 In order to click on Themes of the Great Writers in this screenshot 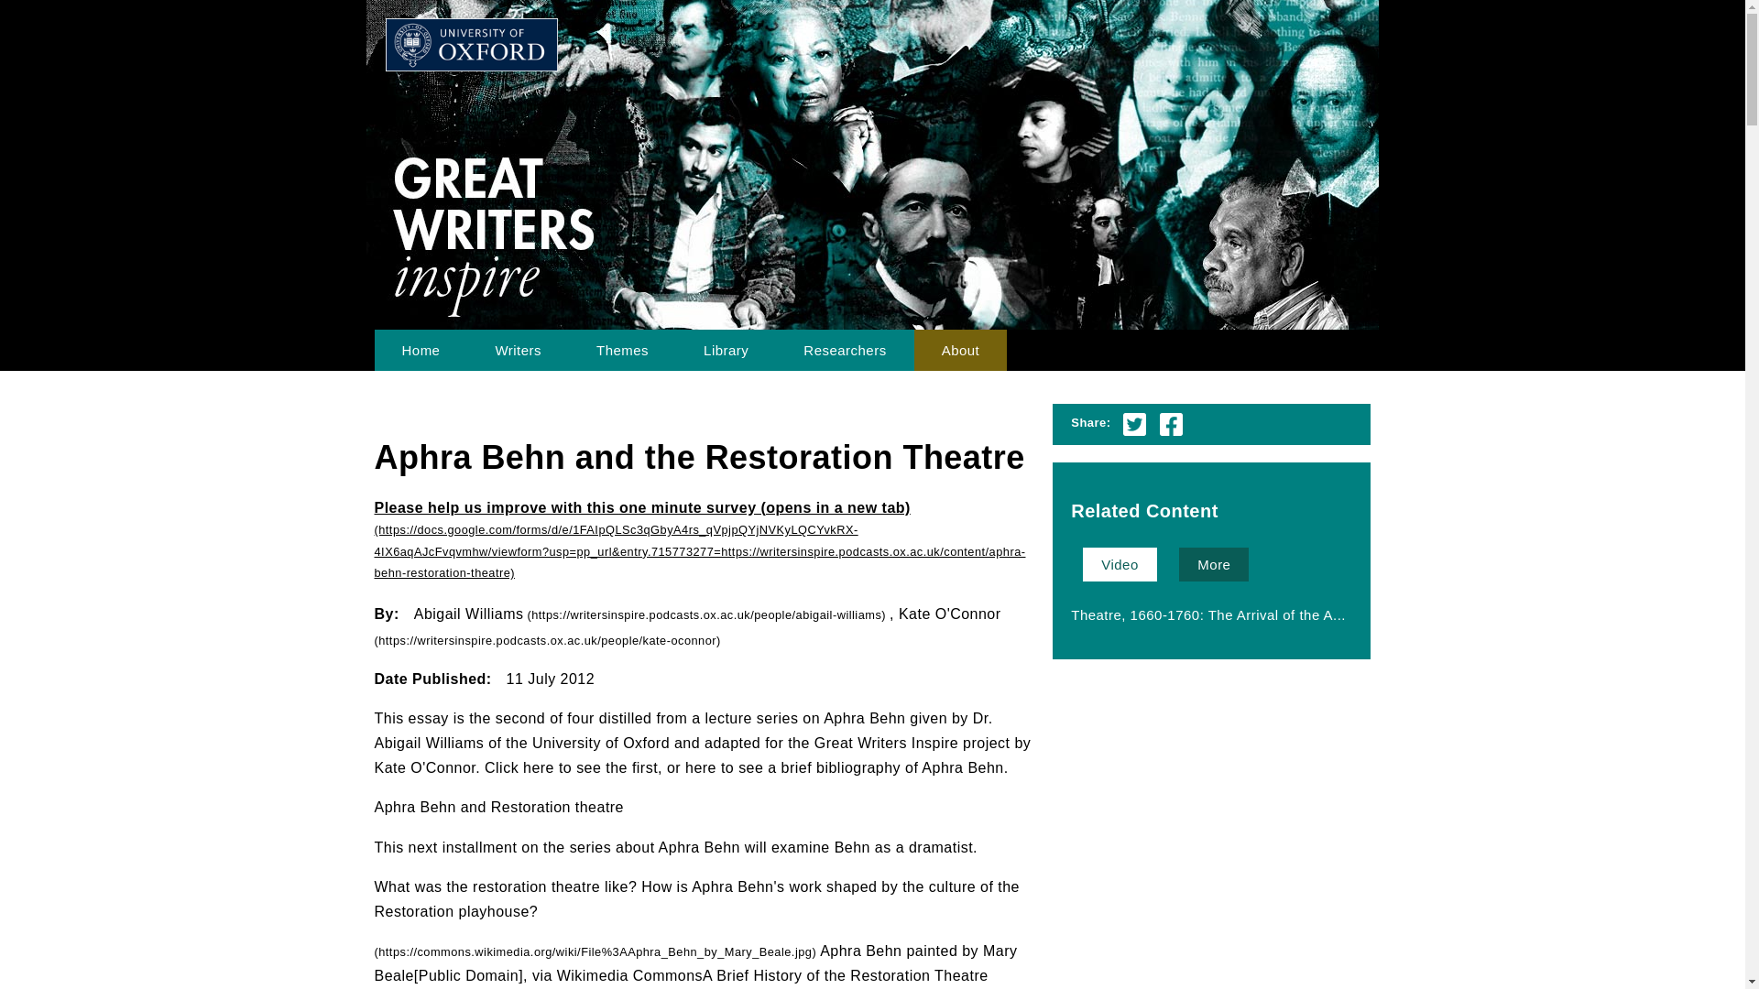, I will do `click(621, 350)`.